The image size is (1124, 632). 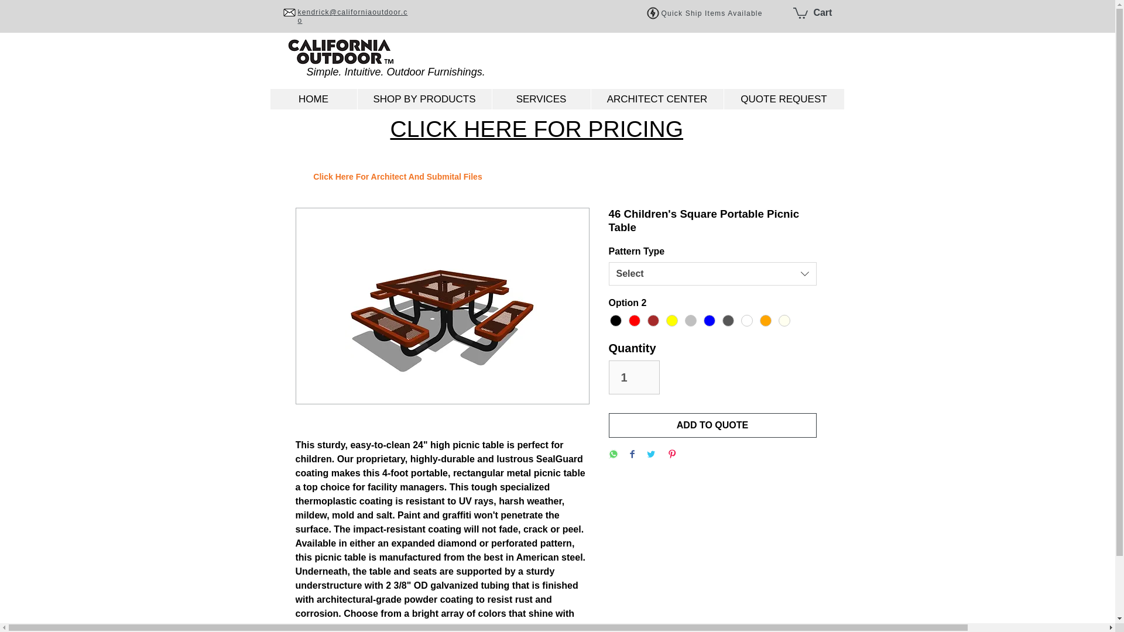 I want to click on CLICK HERE FOR PRICING, so click(x=536, y=129).